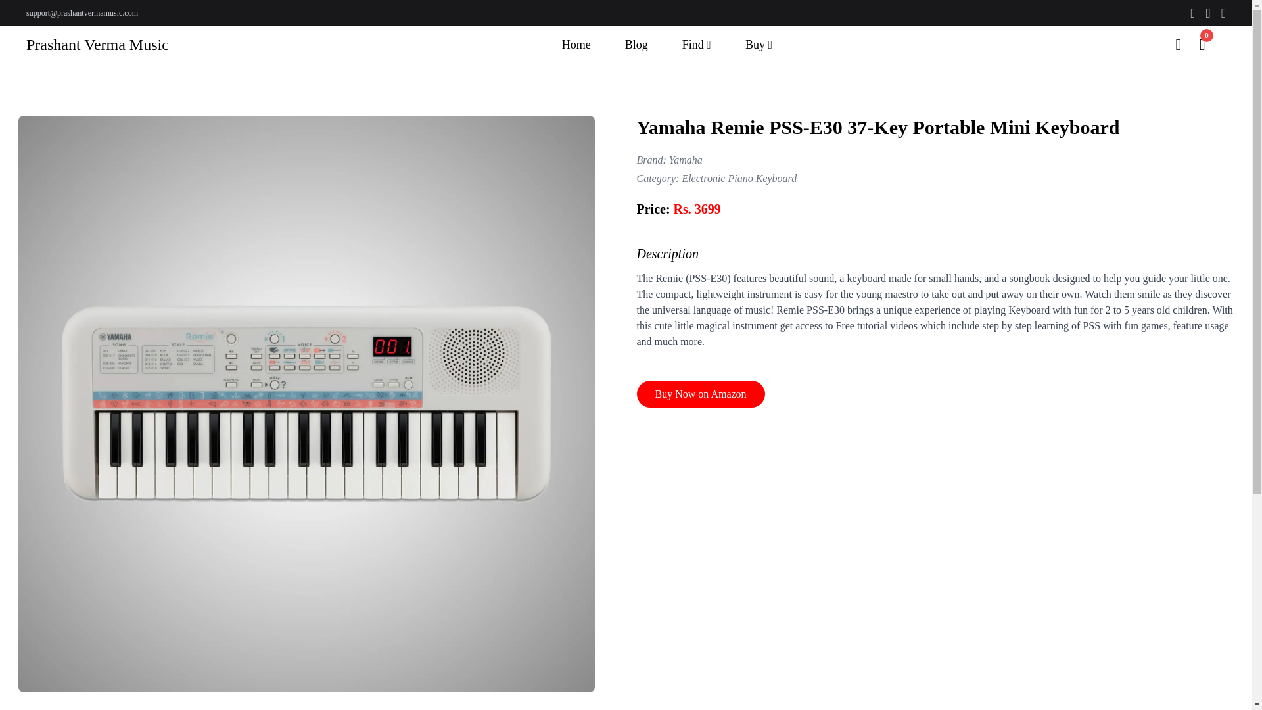 The height and width of the screenshot is (710, 1262). What do you see at coordinates (576, 45) in the screenshot?
I see `Home` at bounding box center [576, 45].